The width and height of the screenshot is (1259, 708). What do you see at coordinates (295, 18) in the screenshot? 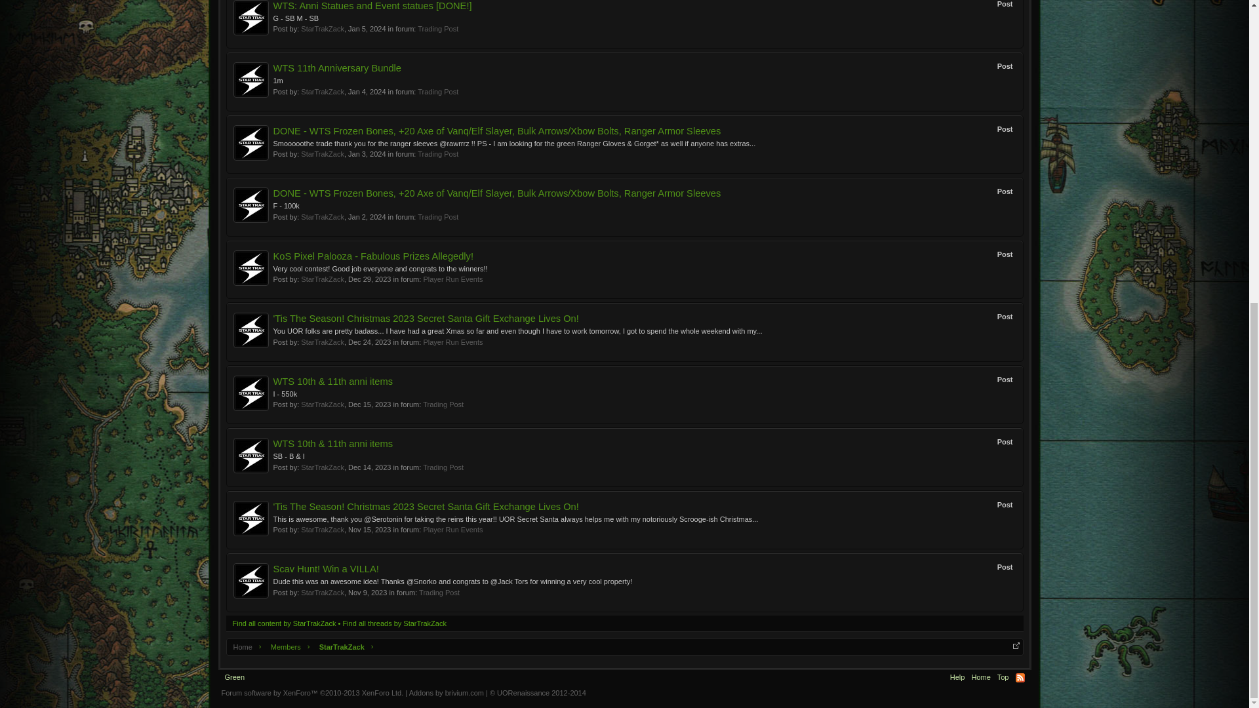
I see `G - SB M - SB` at bounding box center [295, 18].